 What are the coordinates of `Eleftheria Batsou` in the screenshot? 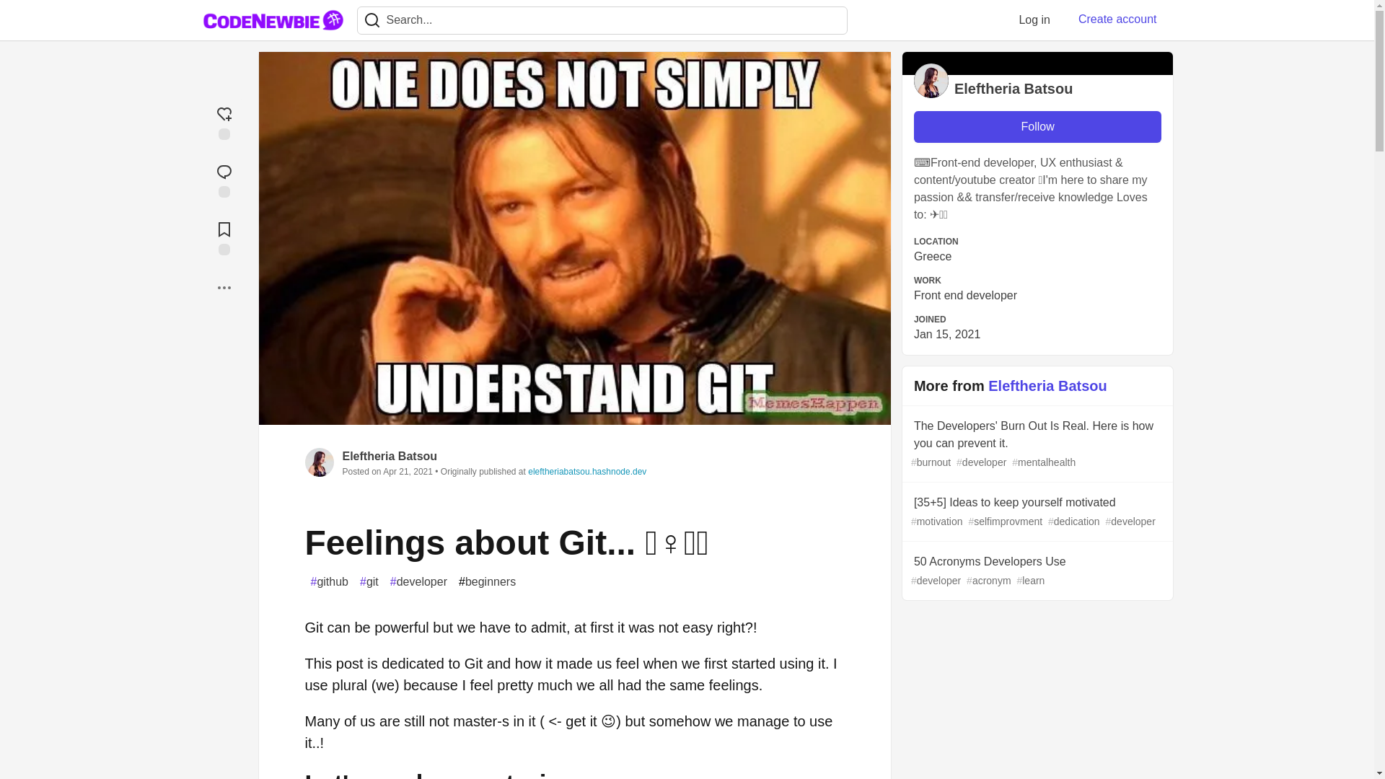 It's located at (390, 456).